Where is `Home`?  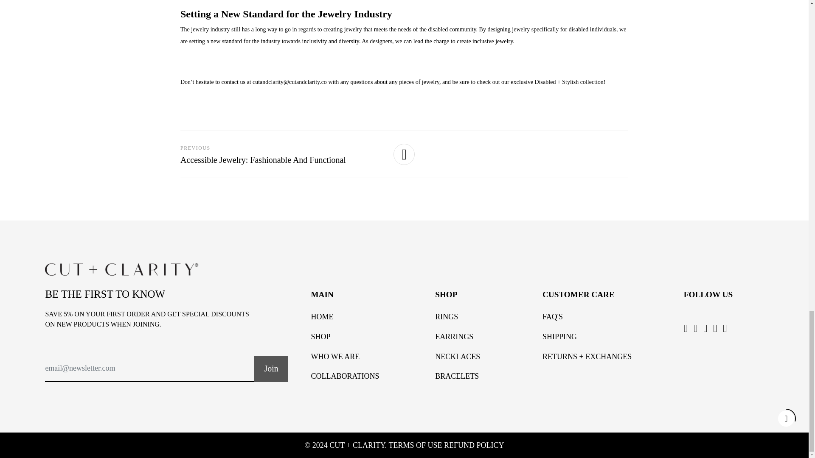 Home is located at coordinates (322, 316).